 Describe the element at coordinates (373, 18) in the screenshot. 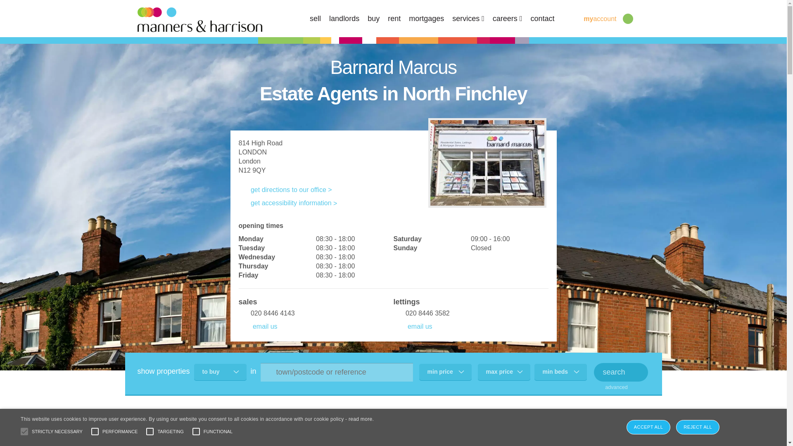

I see `buy` at that location.